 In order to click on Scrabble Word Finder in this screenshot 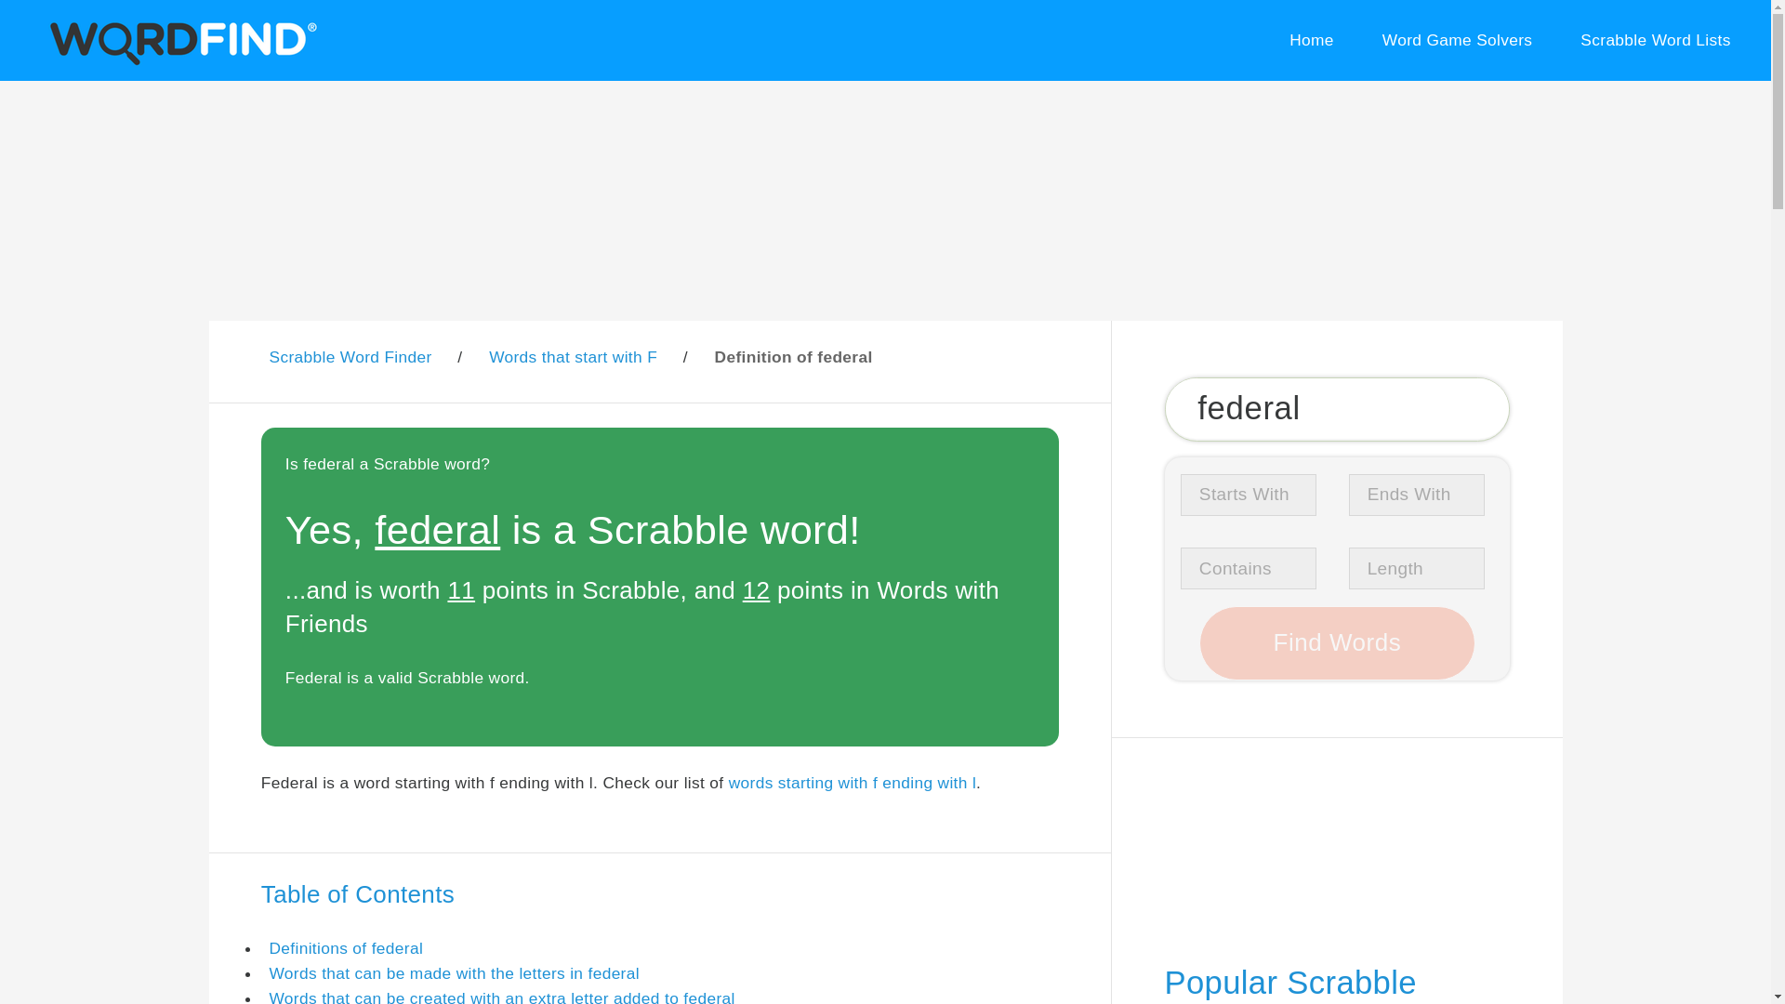, I will do `click(350, 357)`.